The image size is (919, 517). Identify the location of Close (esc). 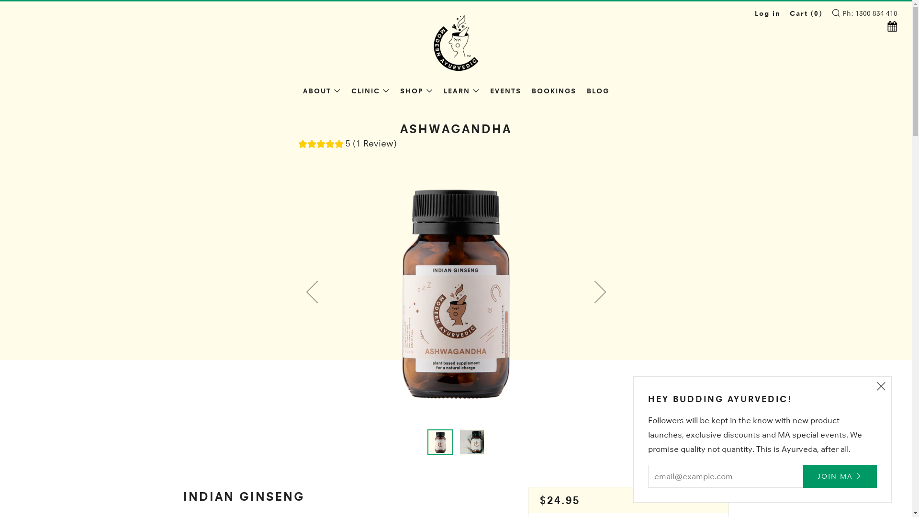
(881, 387).